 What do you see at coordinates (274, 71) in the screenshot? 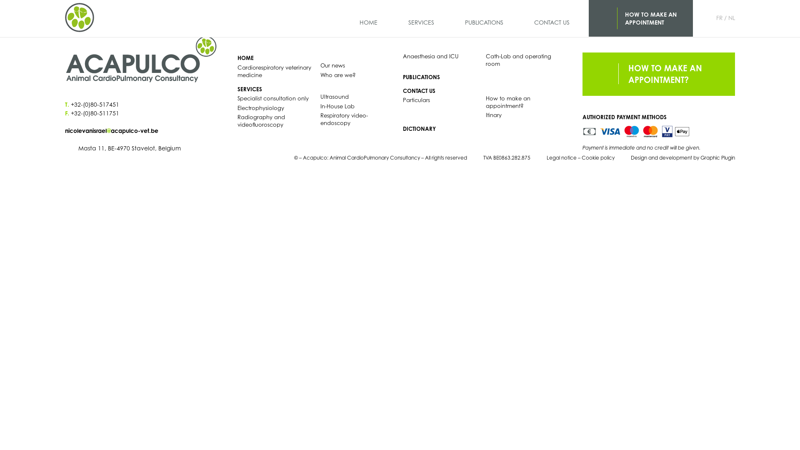
I see `Cardiorespiratory veterinary medicine` at bounding box center [274, 71].